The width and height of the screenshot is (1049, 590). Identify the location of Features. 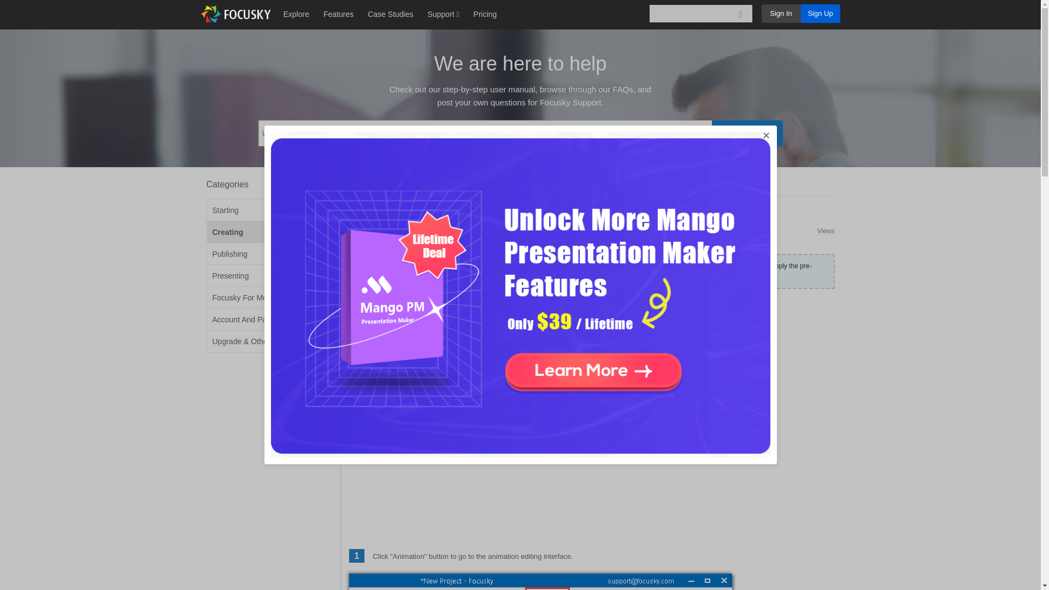
(338, 14).